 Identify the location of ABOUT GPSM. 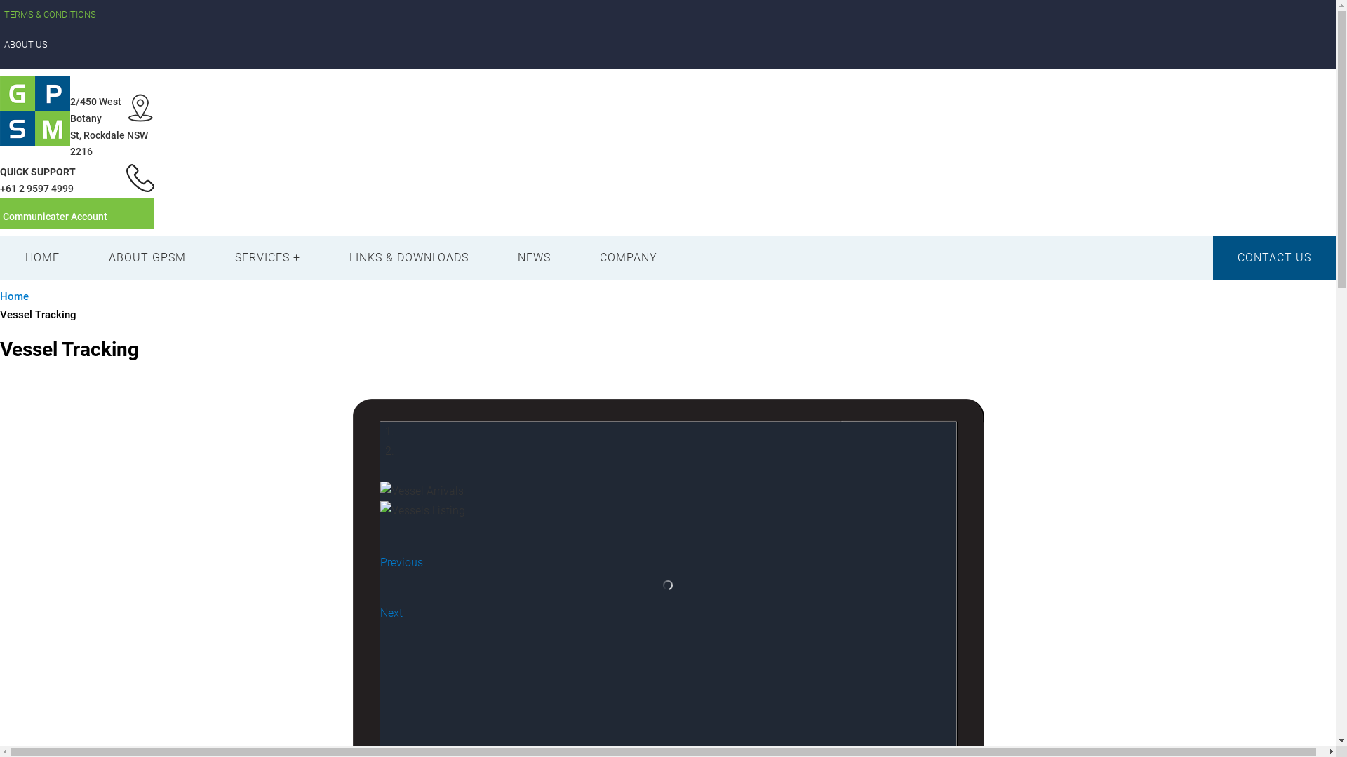
(147, 258).